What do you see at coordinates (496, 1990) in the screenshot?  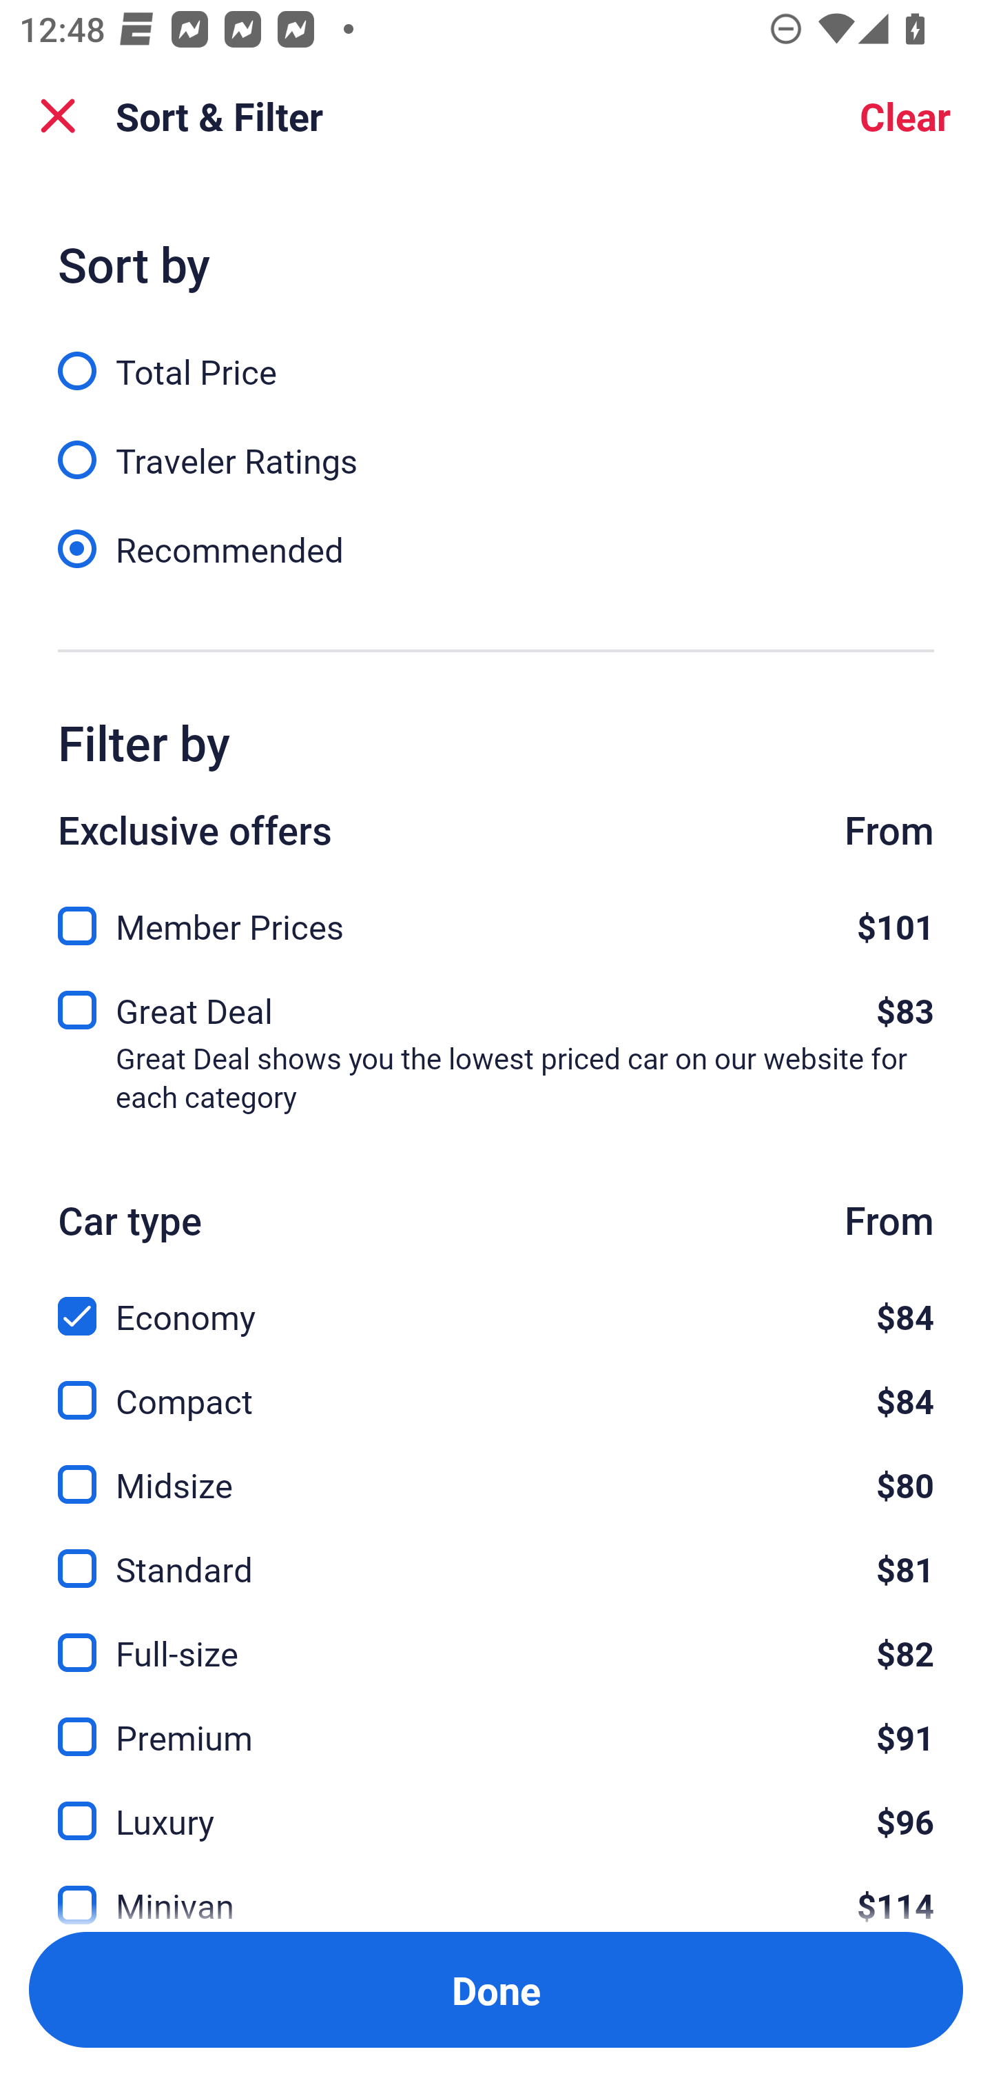 I see `Apply and close Sort and Filter Done` at bounding box center [496, 1990].